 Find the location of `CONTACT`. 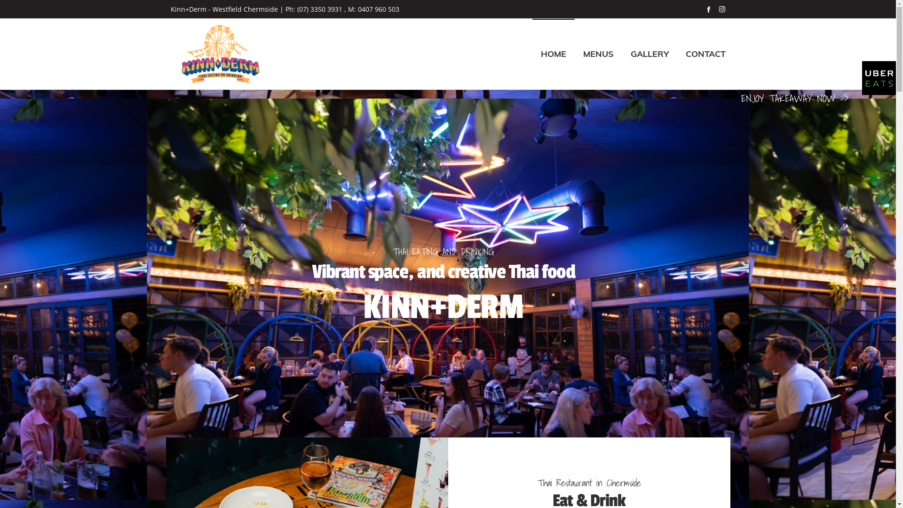

CONTACT is located at coordinates (562, 446).